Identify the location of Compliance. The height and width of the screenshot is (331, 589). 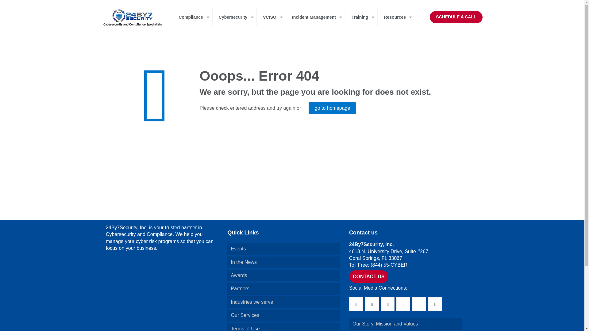
(192, 17).